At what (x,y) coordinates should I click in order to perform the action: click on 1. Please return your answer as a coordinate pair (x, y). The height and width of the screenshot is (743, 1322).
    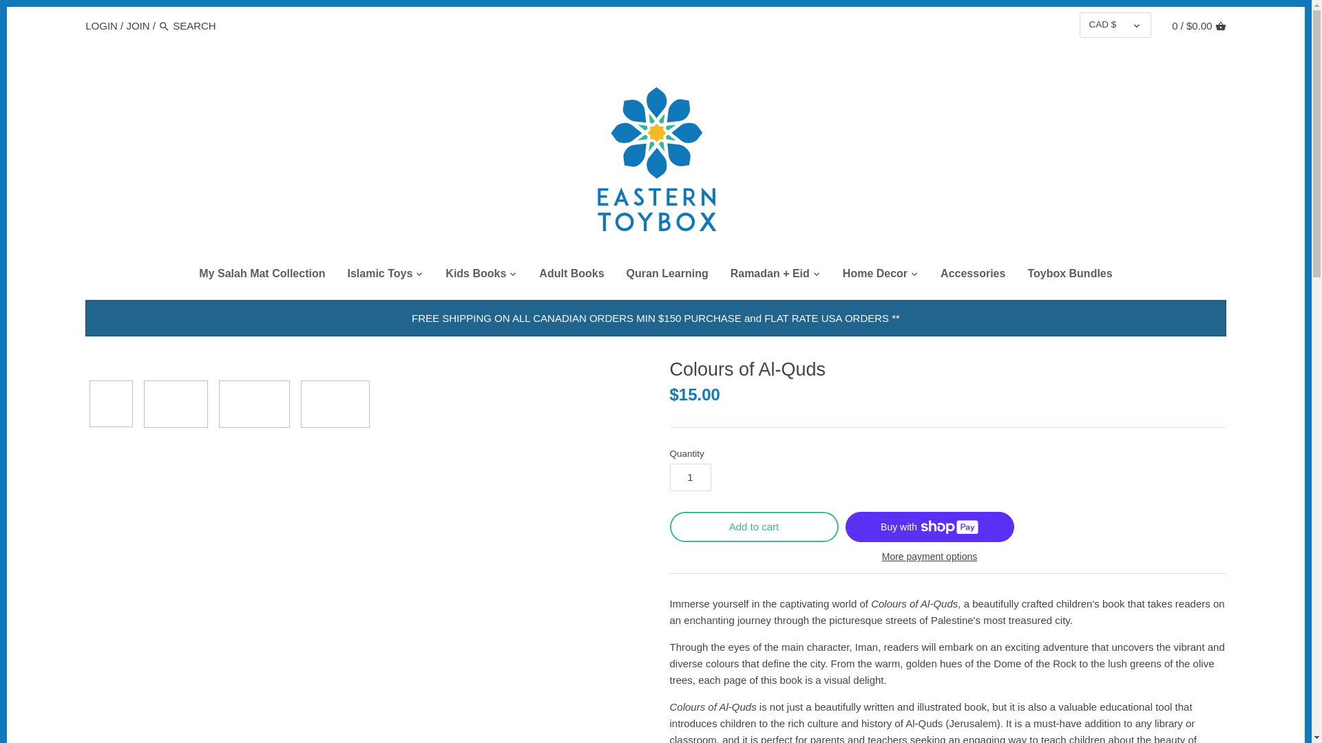
    Looking at the image, I should click on (690, 477).